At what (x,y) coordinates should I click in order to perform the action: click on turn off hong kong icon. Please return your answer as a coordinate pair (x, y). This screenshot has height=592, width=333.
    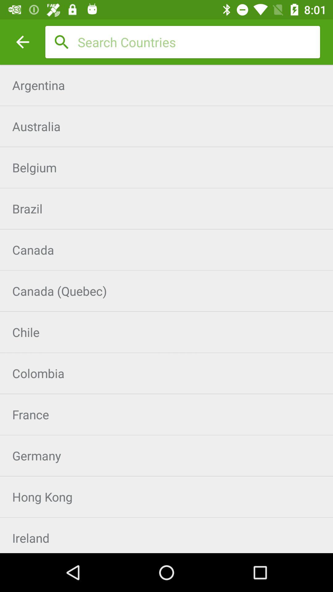
    Looking at the image, I should click on (166, 497).